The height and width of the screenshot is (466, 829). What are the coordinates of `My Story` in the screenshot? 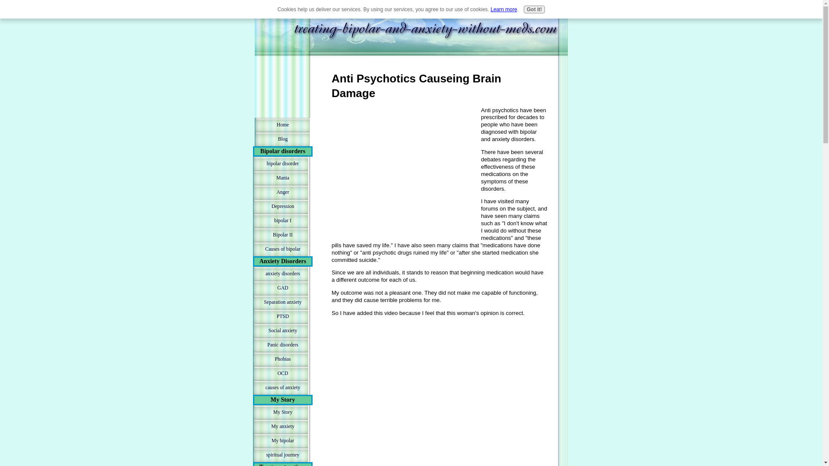 It's located at (282, 412).